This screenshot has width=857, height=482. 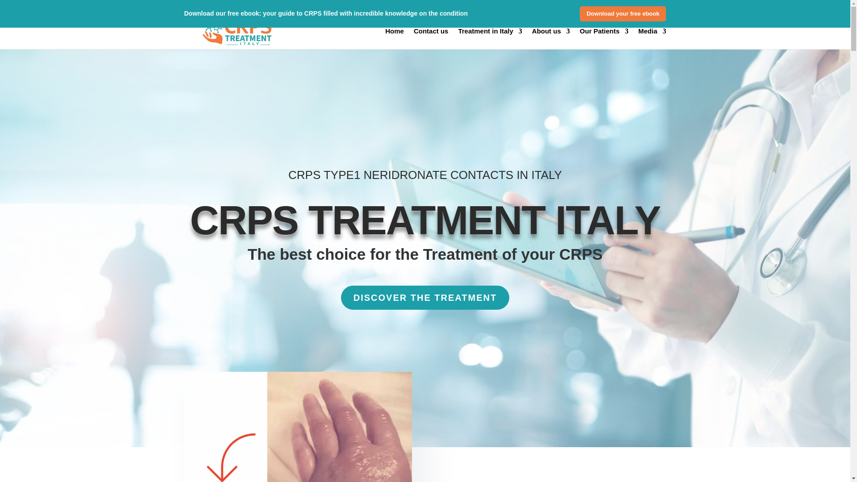 I want to click on Contact us, so click(x=431, y=38).